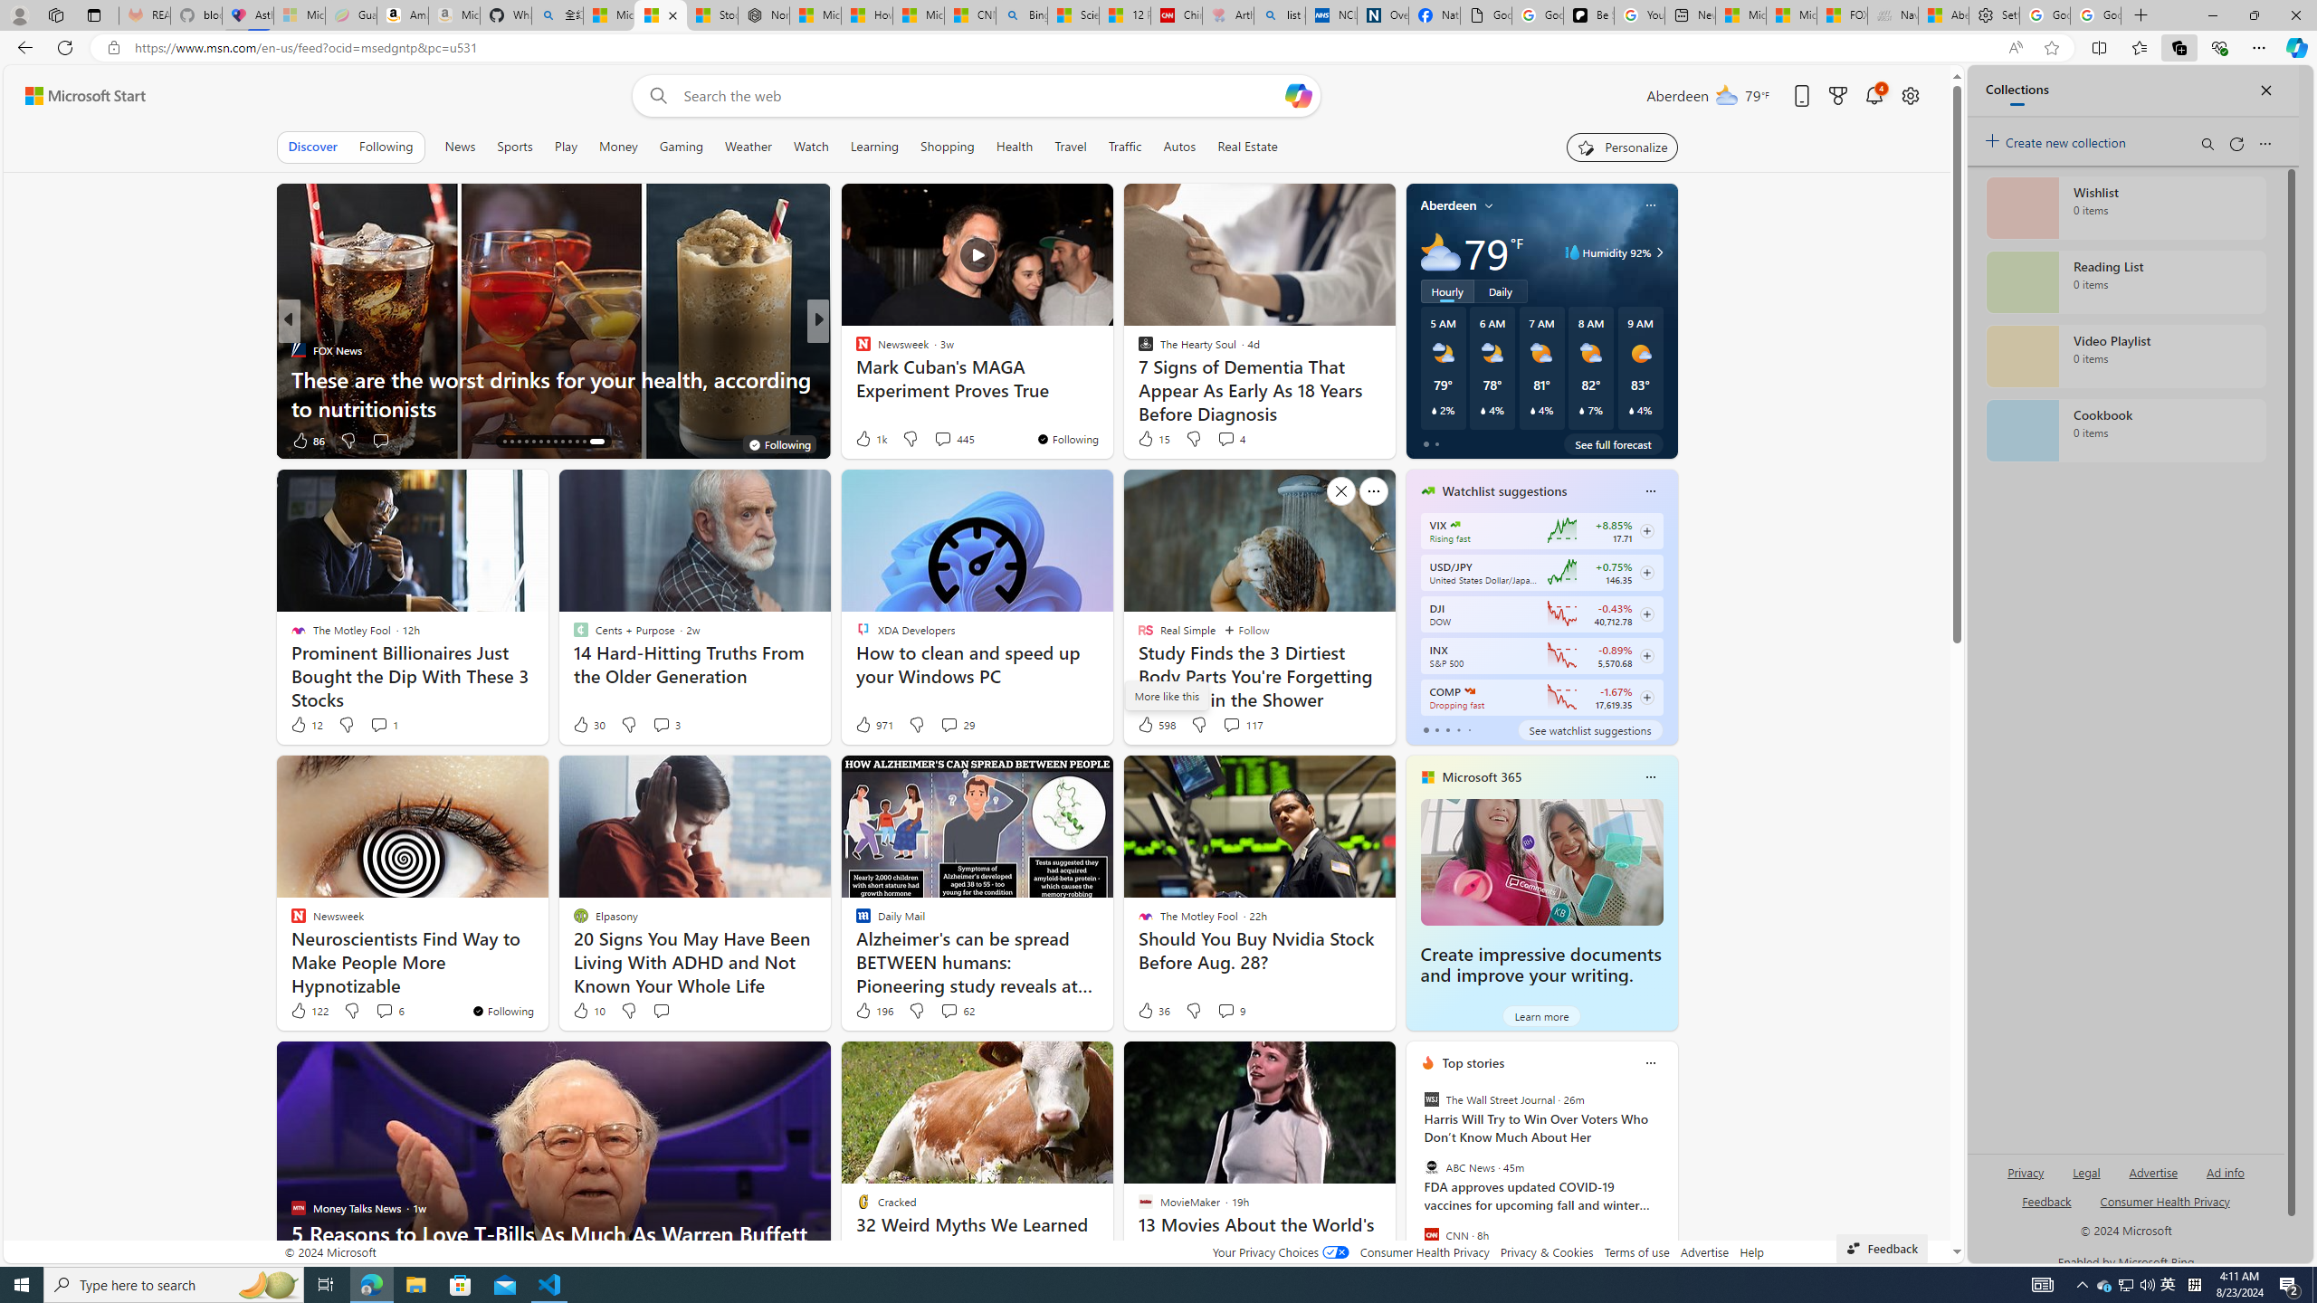 Image resolution: width=2317 pixels, height=1303 pixels. Describe the element at coordinates (390, 1010) in the screenshot. I see `View comments 6 Comment` at that location.